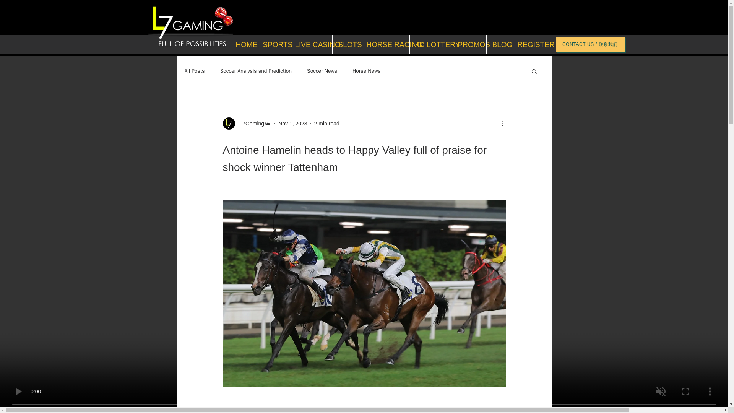  I want to click on L7Gaming, so click(249, 123).